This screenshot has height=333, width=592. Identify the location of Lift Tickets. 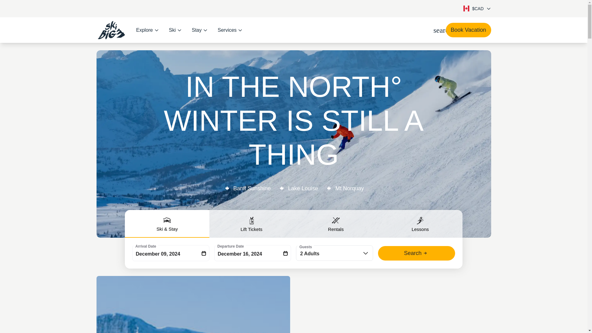
(252, 224).